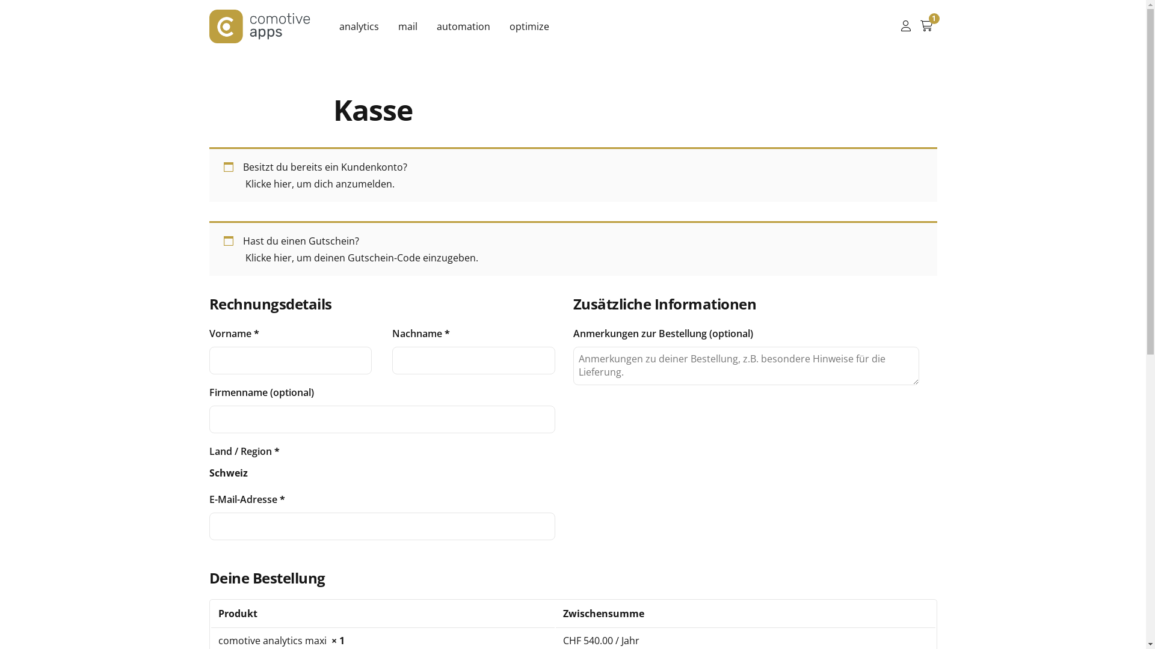  I want to click on mail, so click(408, 26).